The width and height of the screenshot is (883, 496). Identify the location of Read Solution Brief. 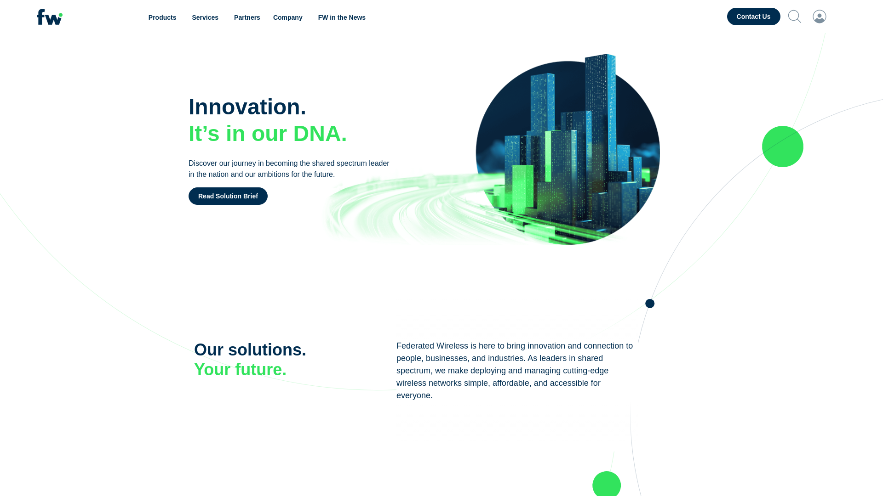
(228, 196).